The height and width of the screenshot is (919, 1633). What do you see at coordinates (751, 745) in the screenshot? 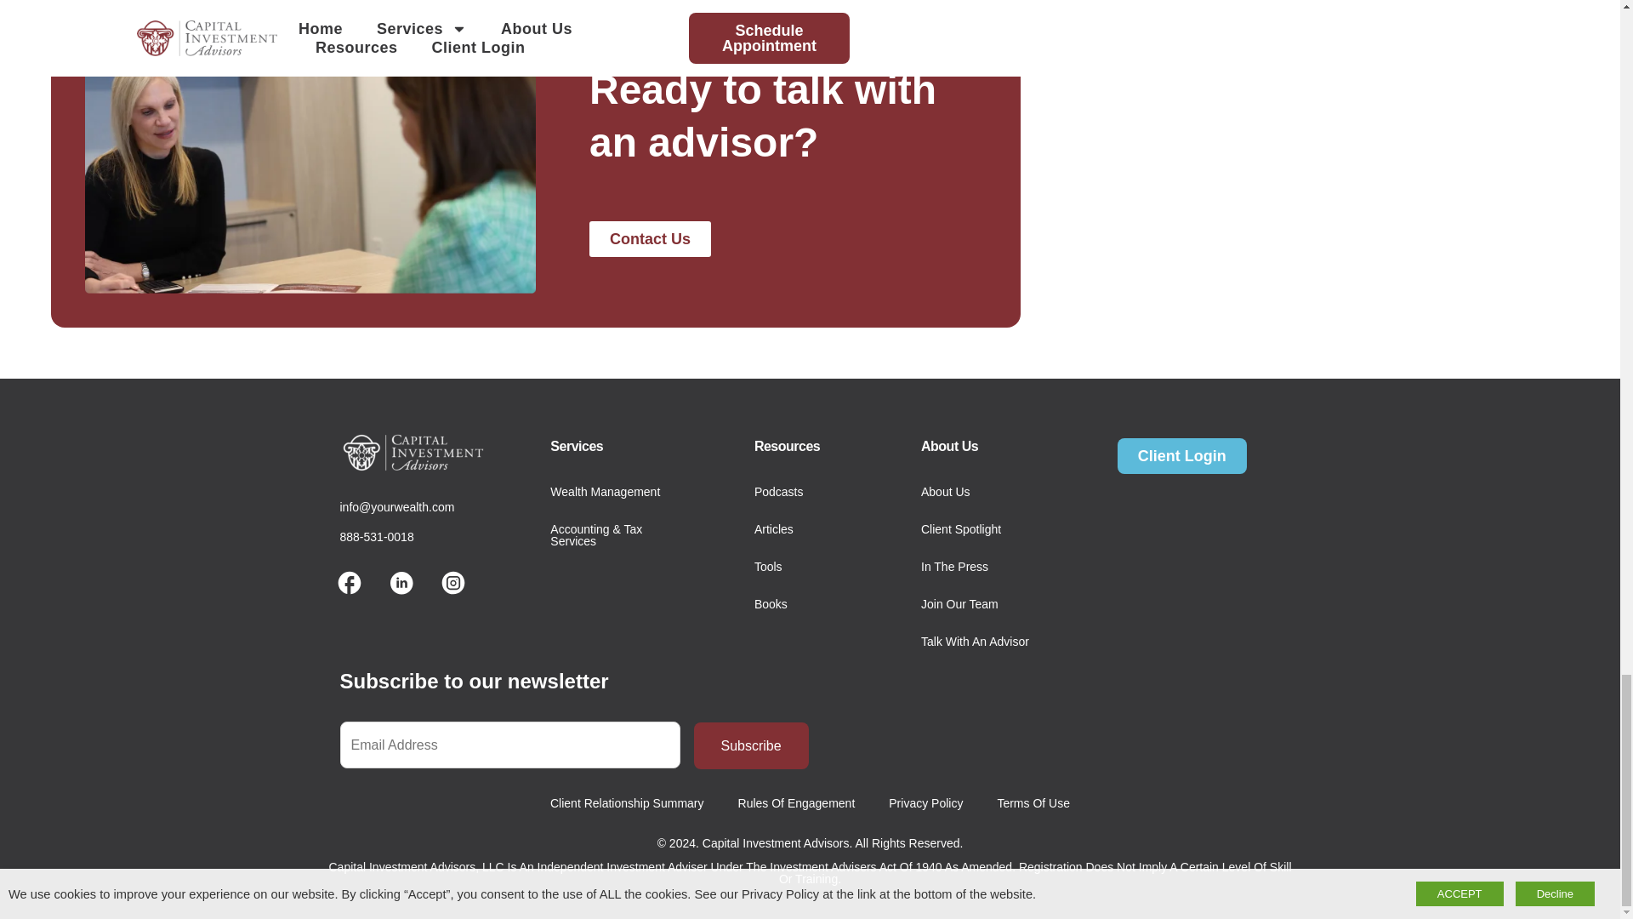
I see `Subscribe` at bounding box center [751, 745].